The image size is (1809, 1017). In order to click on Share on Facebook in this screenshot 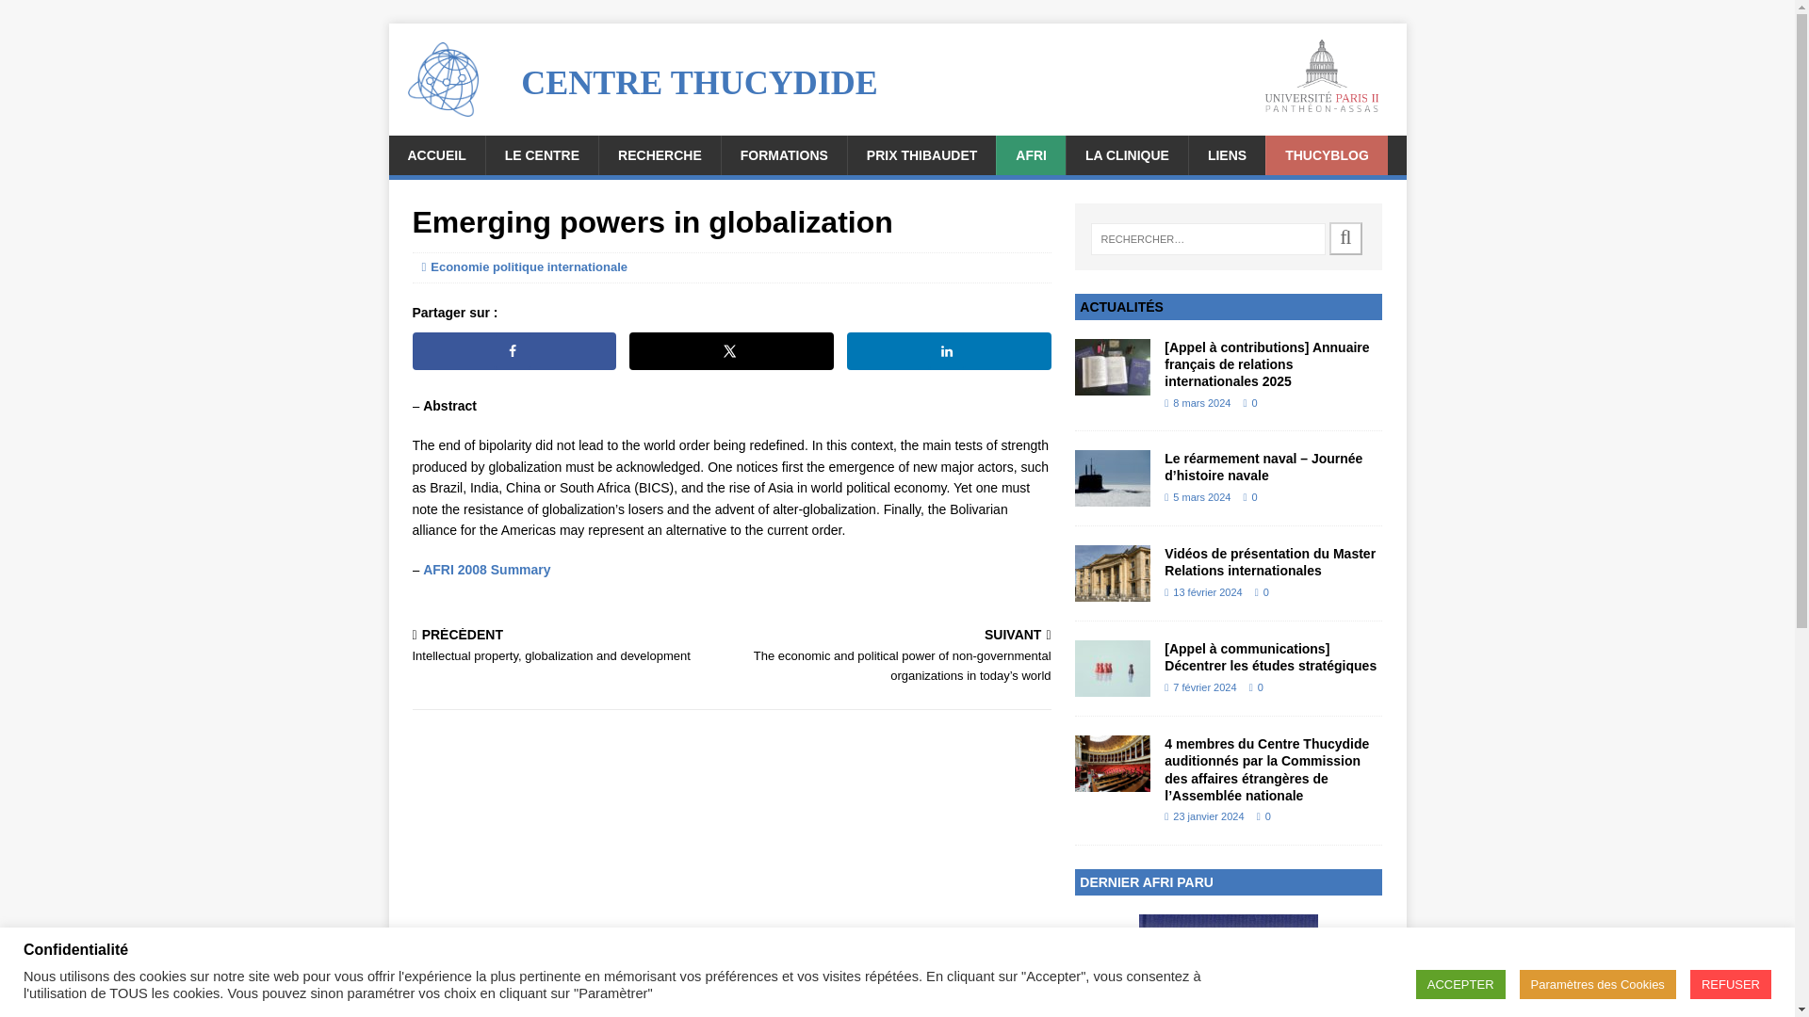, I will do `click(514, 351)`.